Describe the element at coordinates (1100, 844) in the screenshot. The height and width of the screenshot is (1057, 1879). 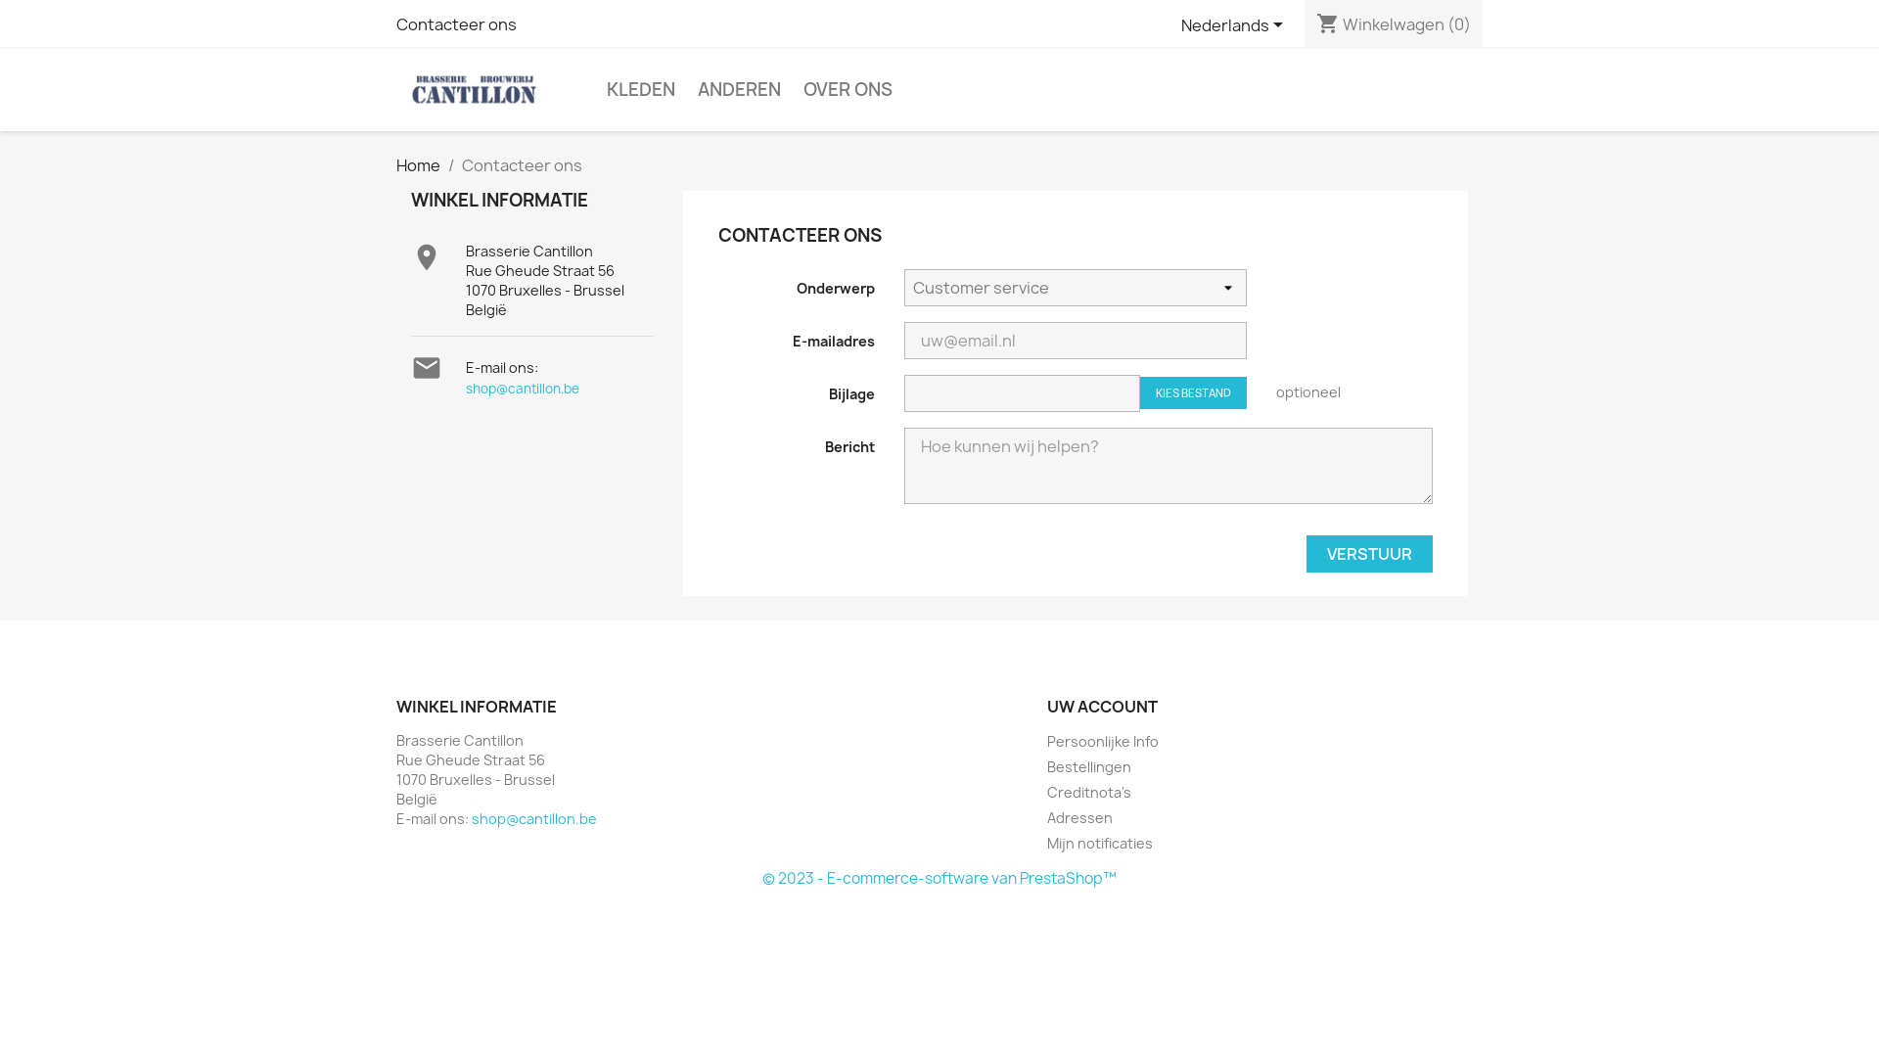
I see `Mijn notificaties` at that location.